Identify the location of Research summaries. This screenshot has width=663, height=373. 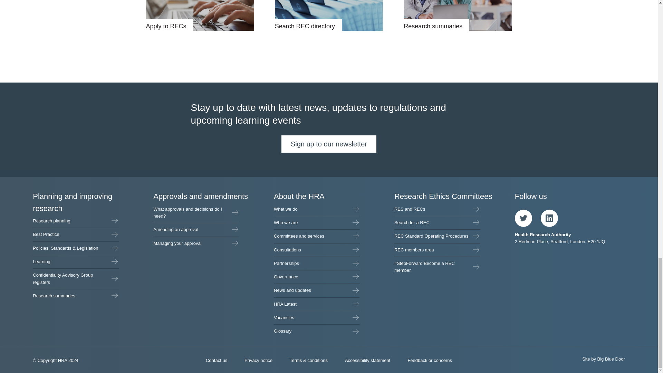
(458, 15).